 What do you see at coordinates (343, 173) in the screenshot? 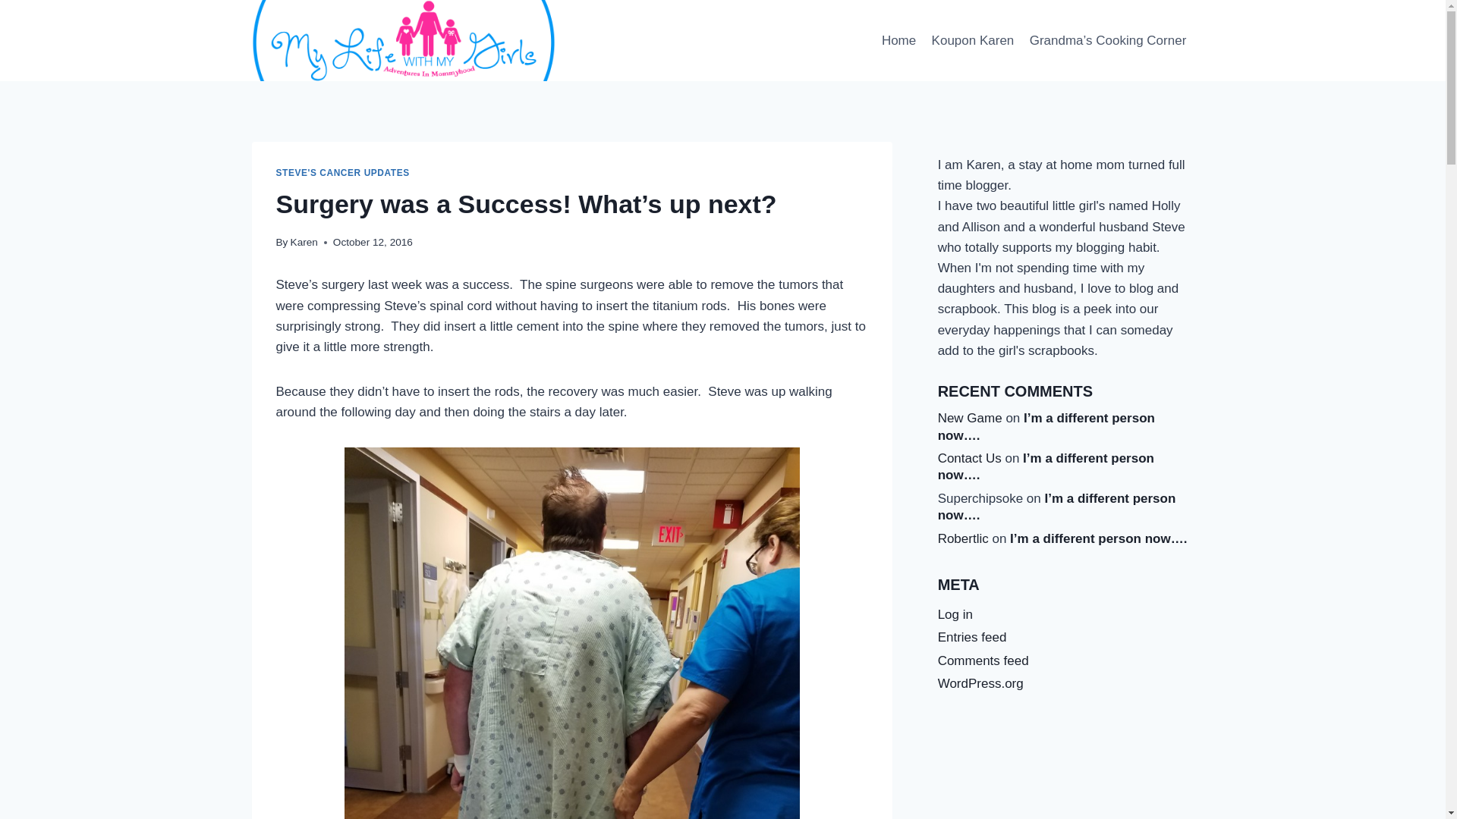
I see `STEVE'S CANCER UPDATES` at bounding box center [343, 173].